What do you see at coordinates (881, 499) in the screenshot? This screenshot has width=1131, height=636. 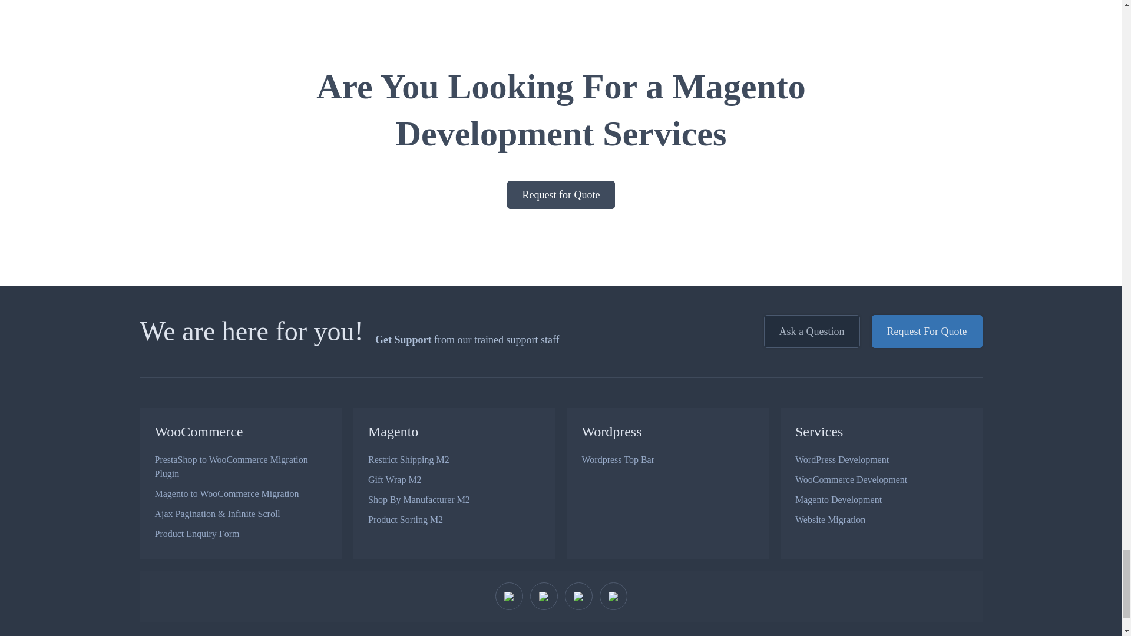 I see `Magento Development` at bounding box center [881, 499].